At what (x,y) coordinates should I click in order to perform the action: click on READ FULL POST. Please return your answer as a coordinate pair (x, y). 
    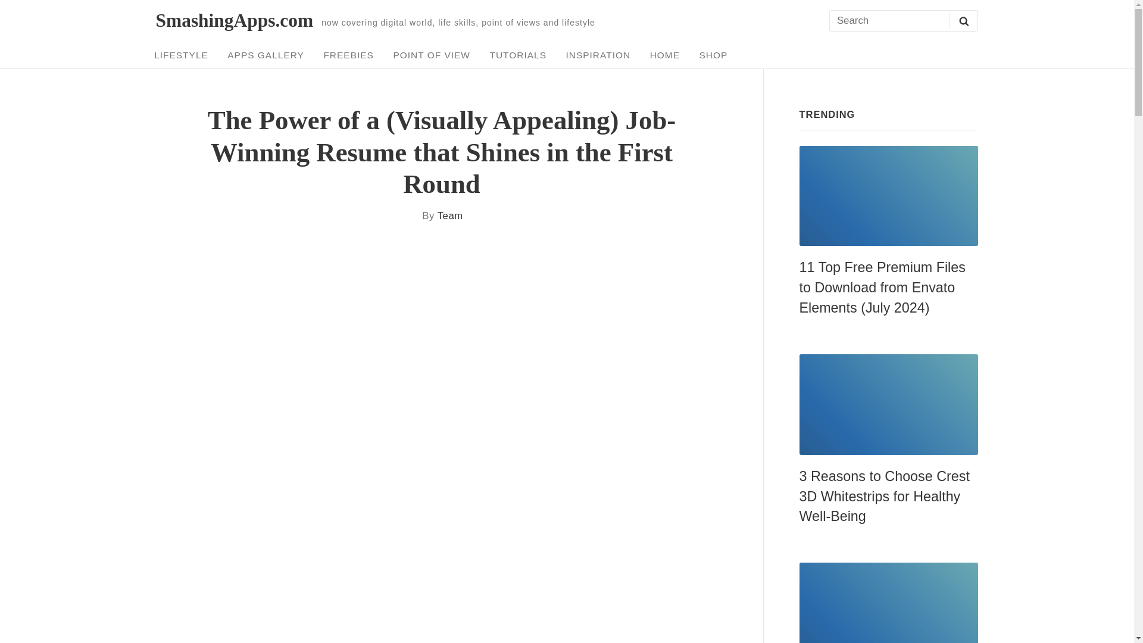
    Looking at the image, I should click on (888, 404).